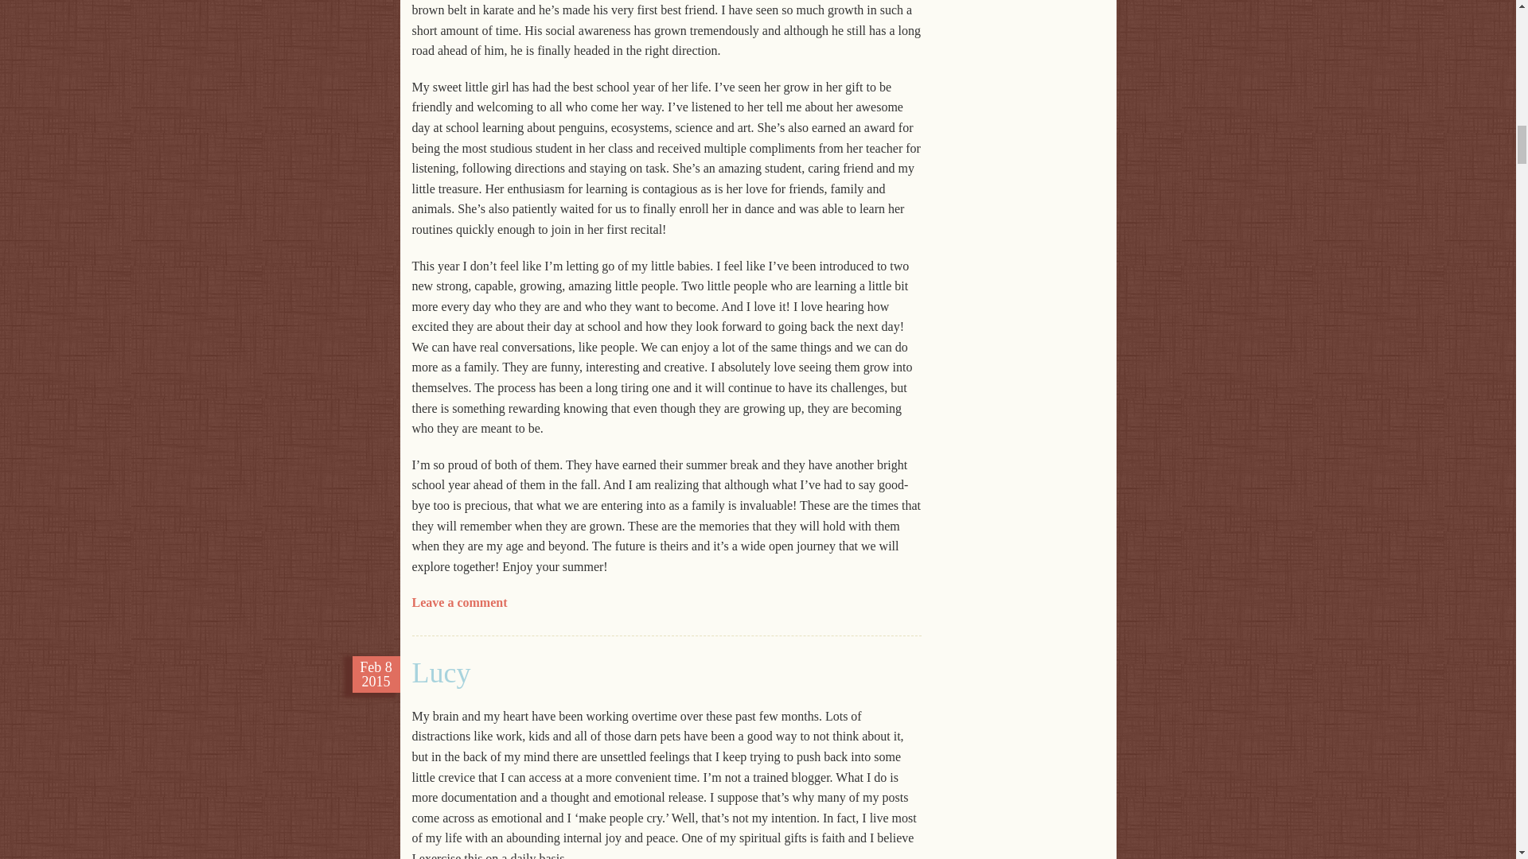 This screenshot has width=1528, height=859. I want to click on Leave a comment, so click(460, 602).